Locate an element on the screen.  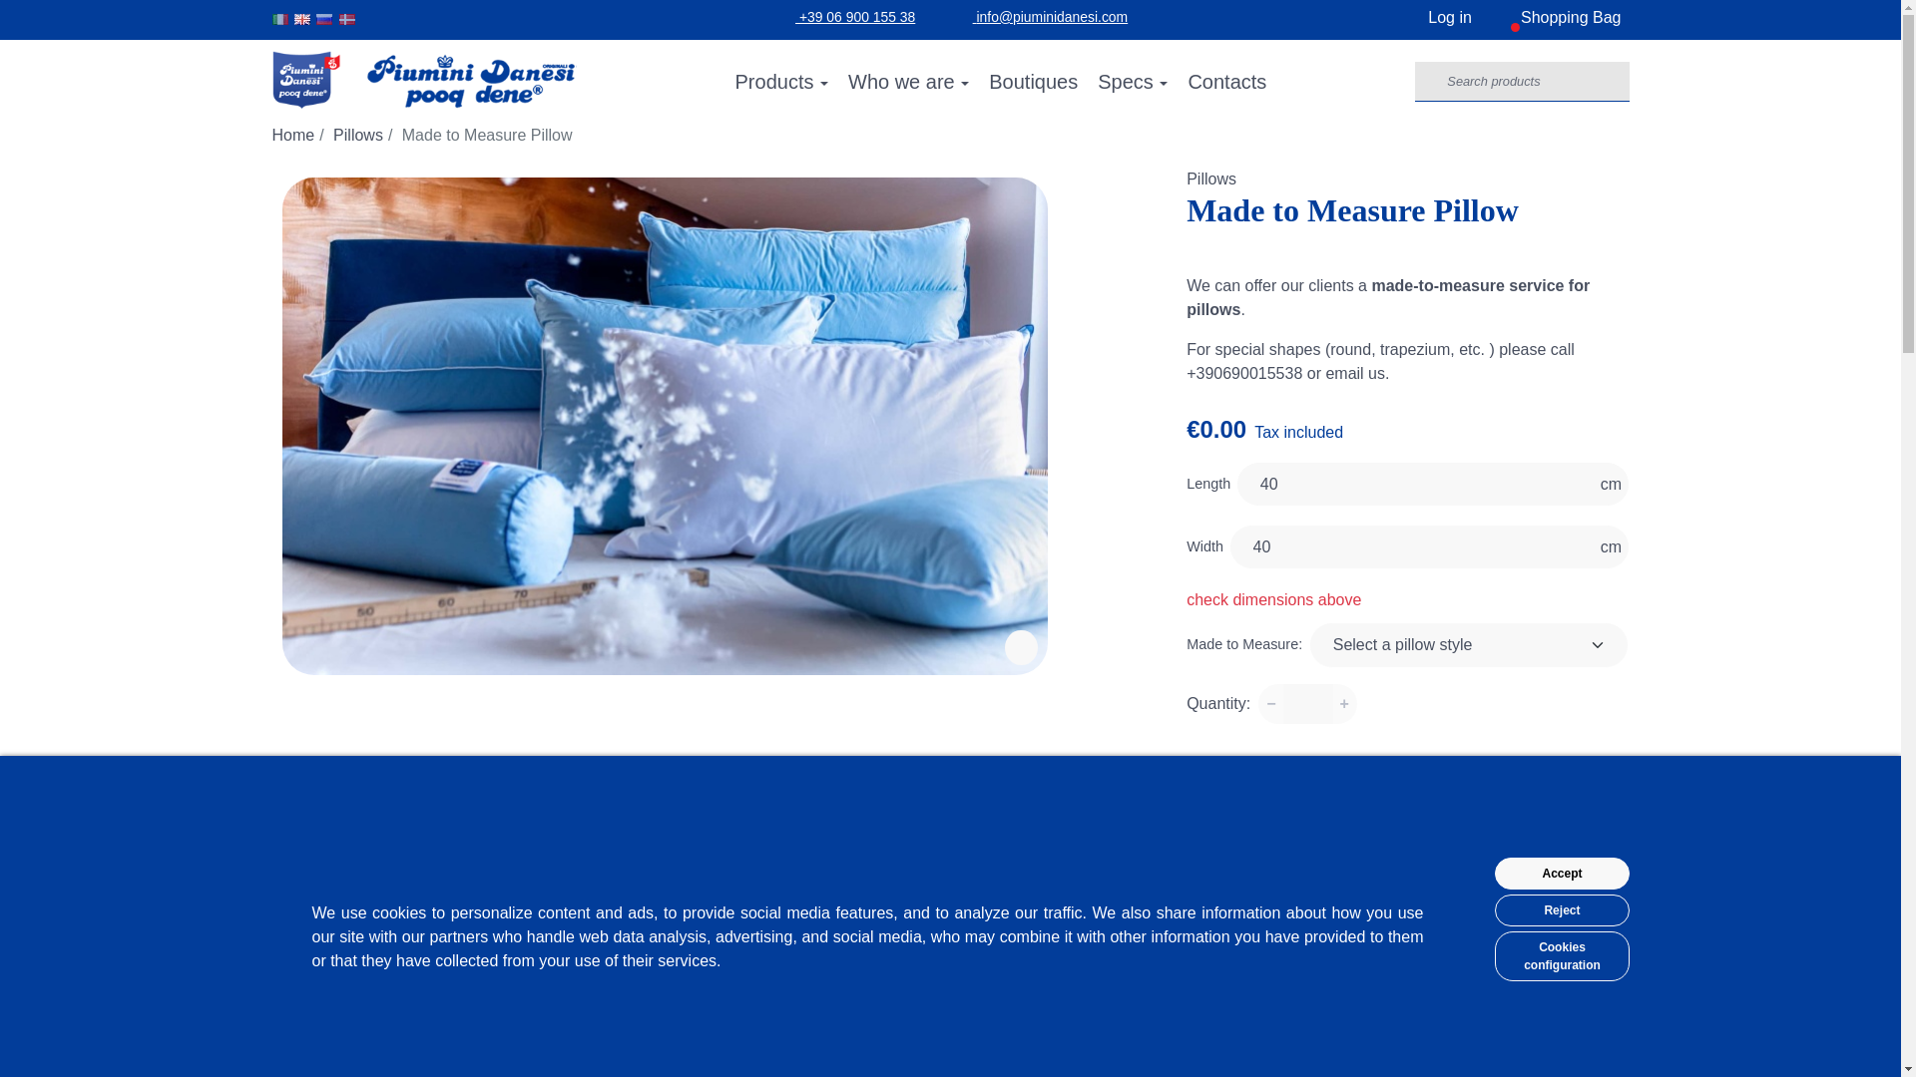
Pillows is located at coordinates (1210, 178).